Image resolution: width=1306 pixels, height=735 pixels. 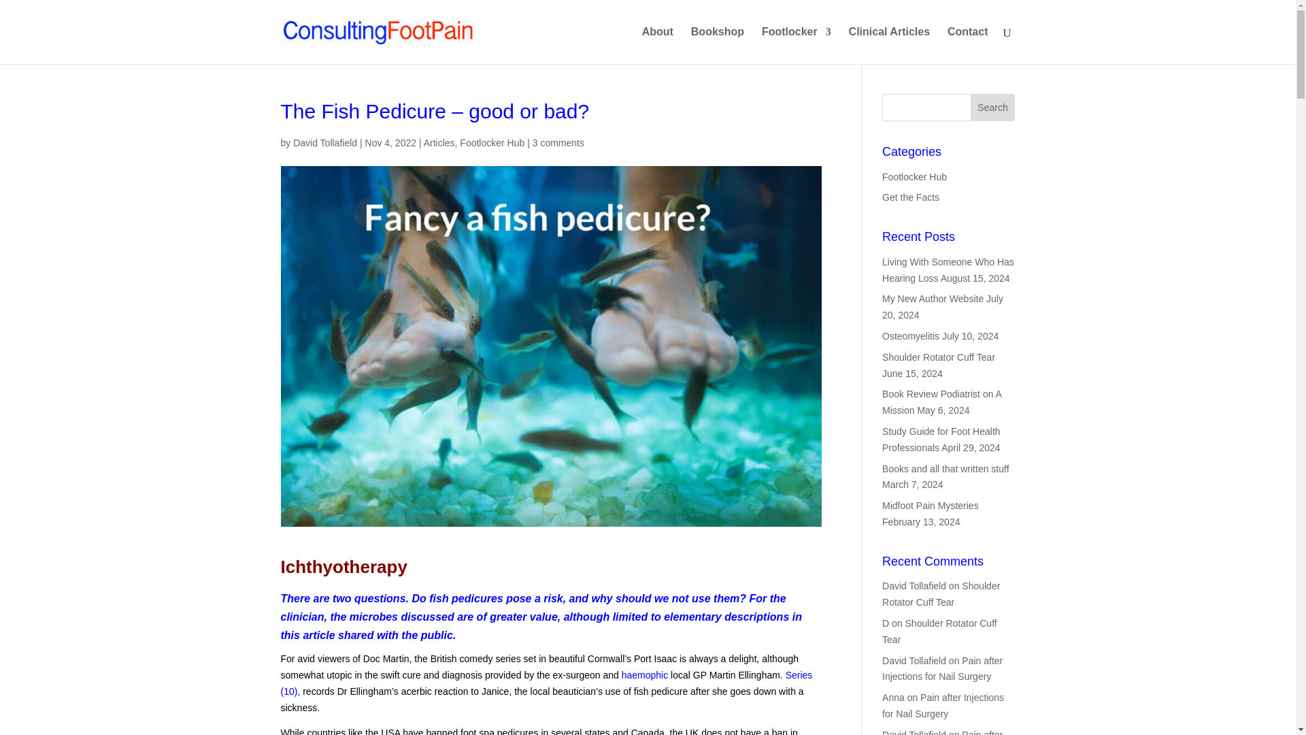 What do you see at coordinates (968, 45) in the screenshot?
I see `Contact` at bounding box center [968, 45].